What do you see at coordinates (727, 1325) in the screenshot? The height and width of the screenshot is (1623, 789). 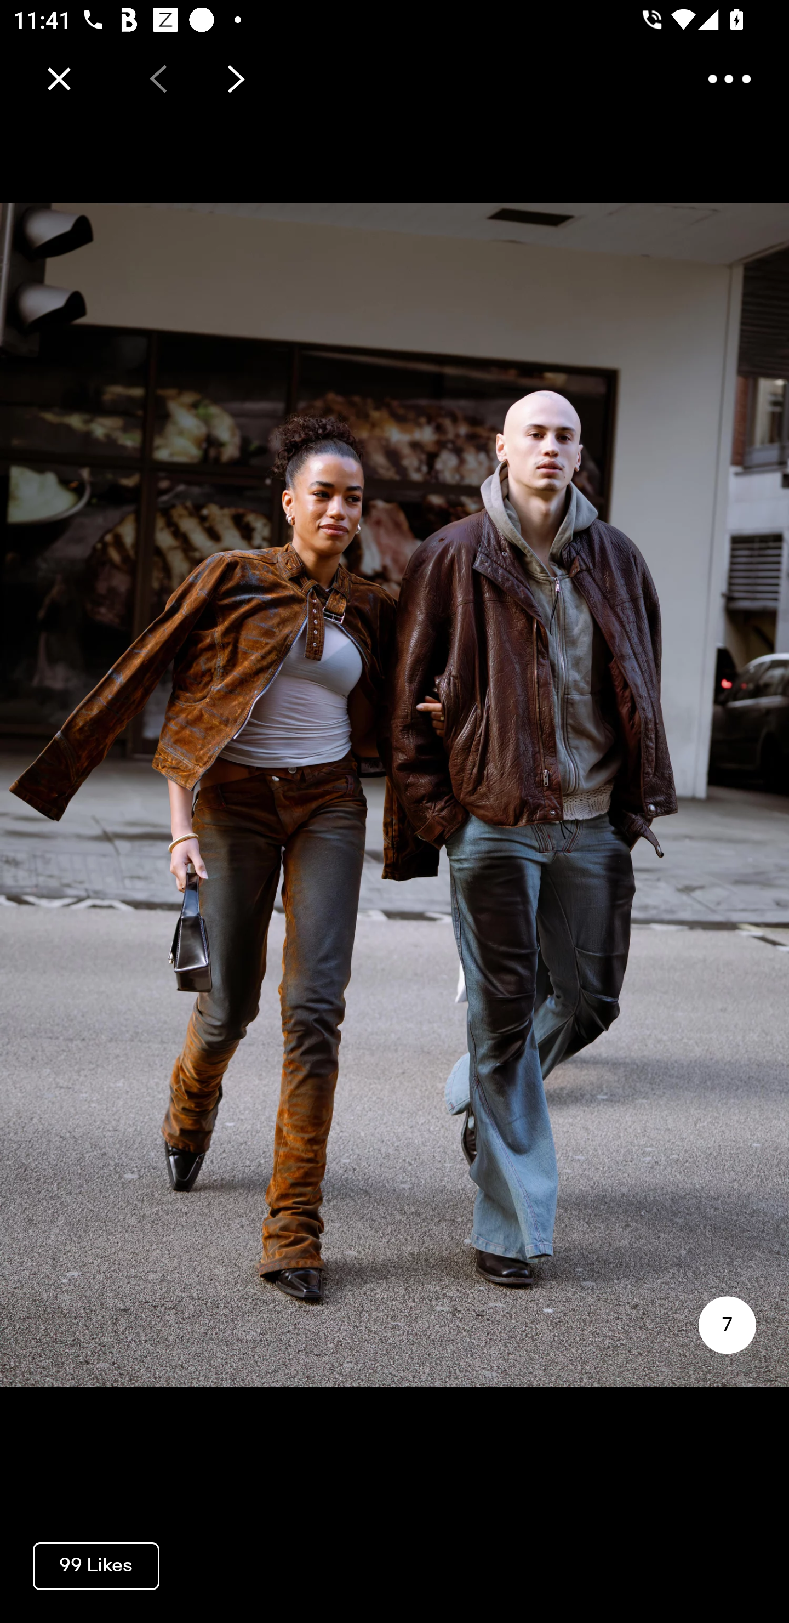 I see `7` at bounding box center [727, 1325].